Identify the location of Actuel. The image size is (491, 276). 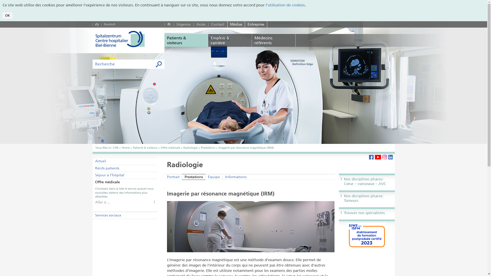
(125, 161).